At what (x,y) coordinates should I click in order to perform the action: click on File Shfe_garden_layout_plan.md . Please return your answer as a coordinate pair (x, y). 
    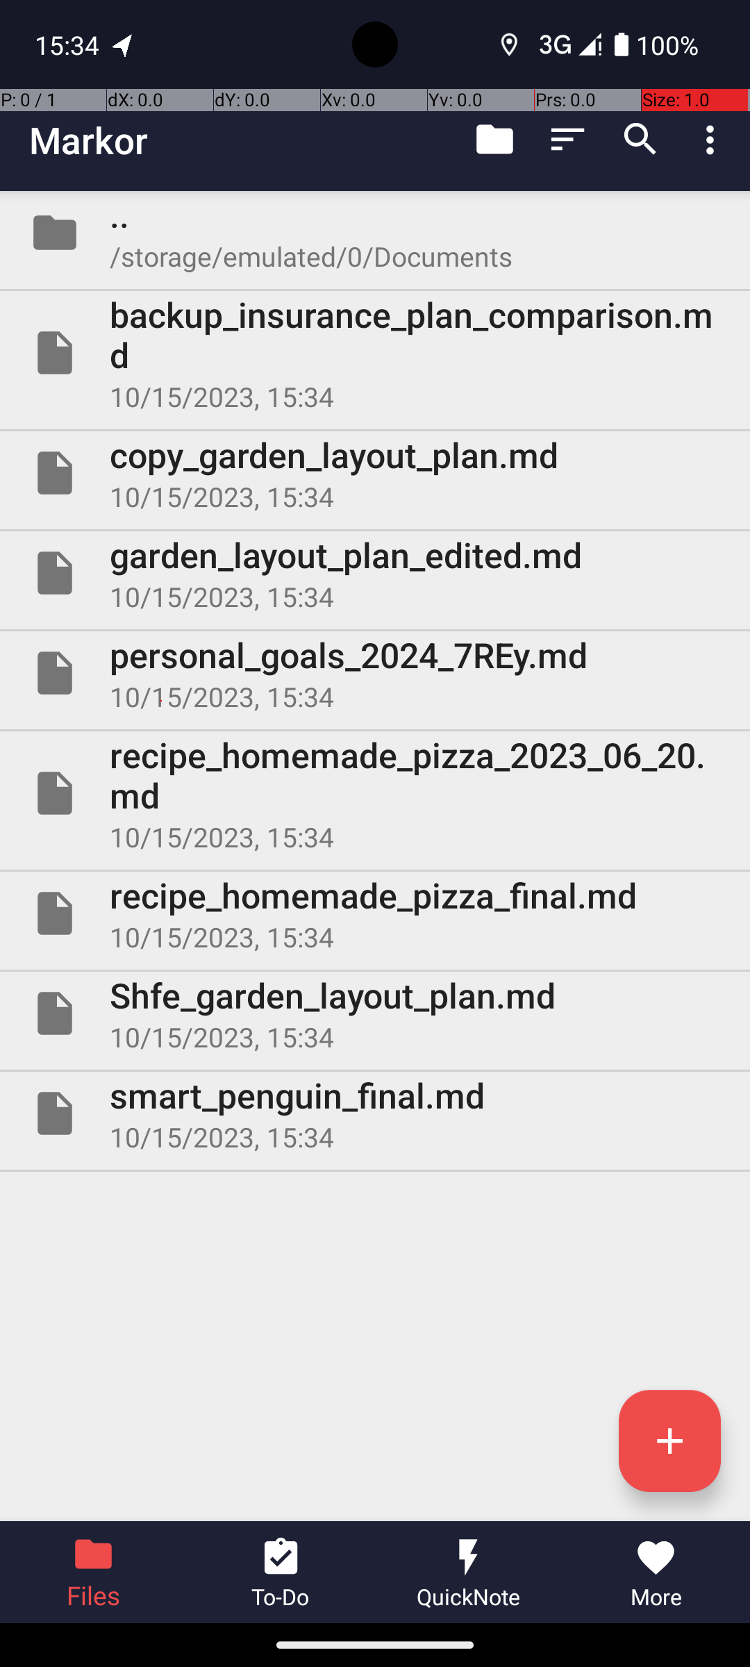
    Looking at the image, I should click on (375, 1013).